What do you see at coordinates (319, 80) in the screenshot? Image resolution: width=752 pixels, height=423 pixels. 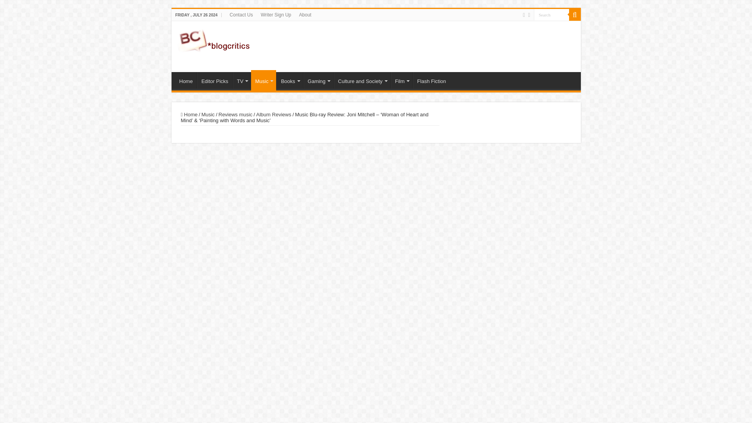 I see `Gaming` at bounding box center [319, 80].